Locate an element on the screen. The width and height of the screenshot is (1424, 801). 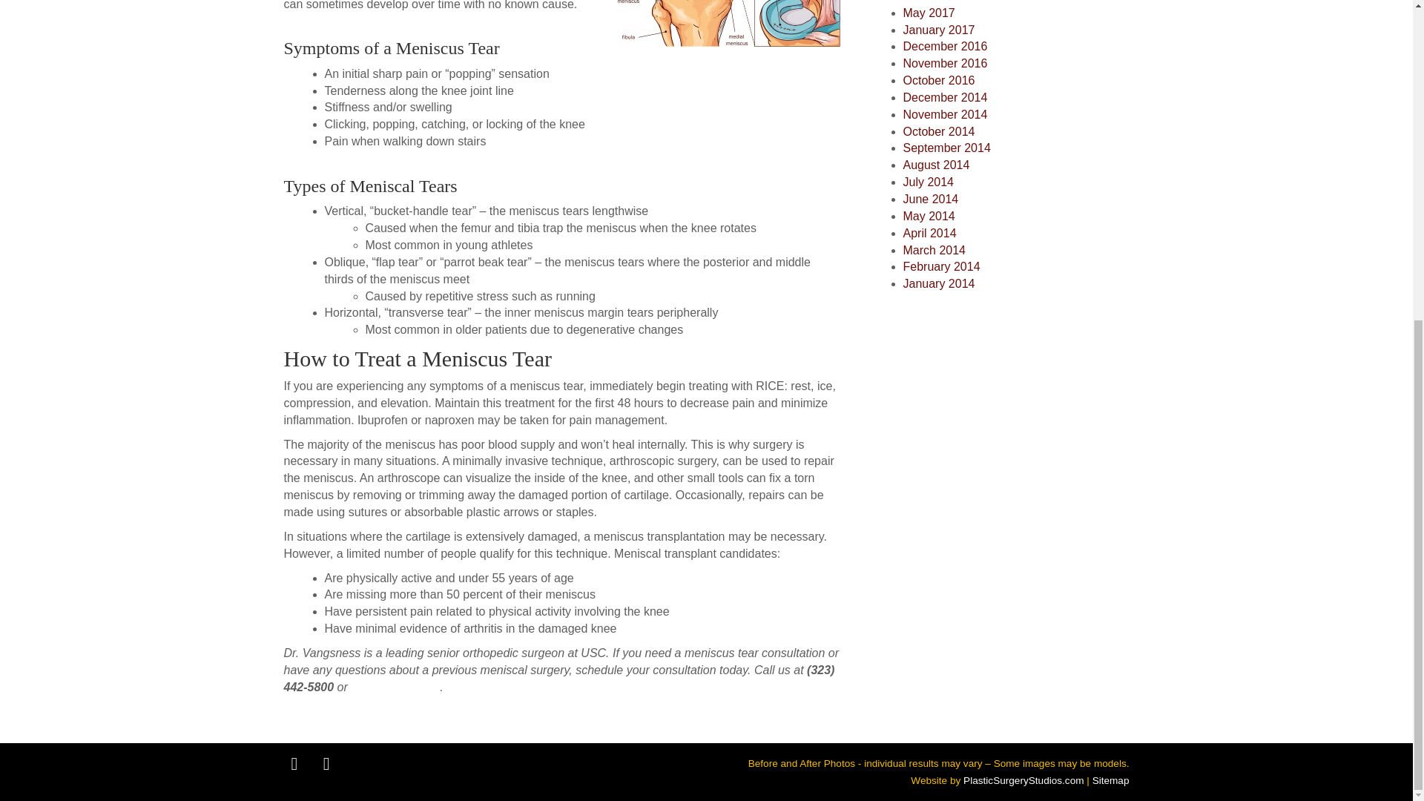
October 2014 is located at coordinates (939, 131).